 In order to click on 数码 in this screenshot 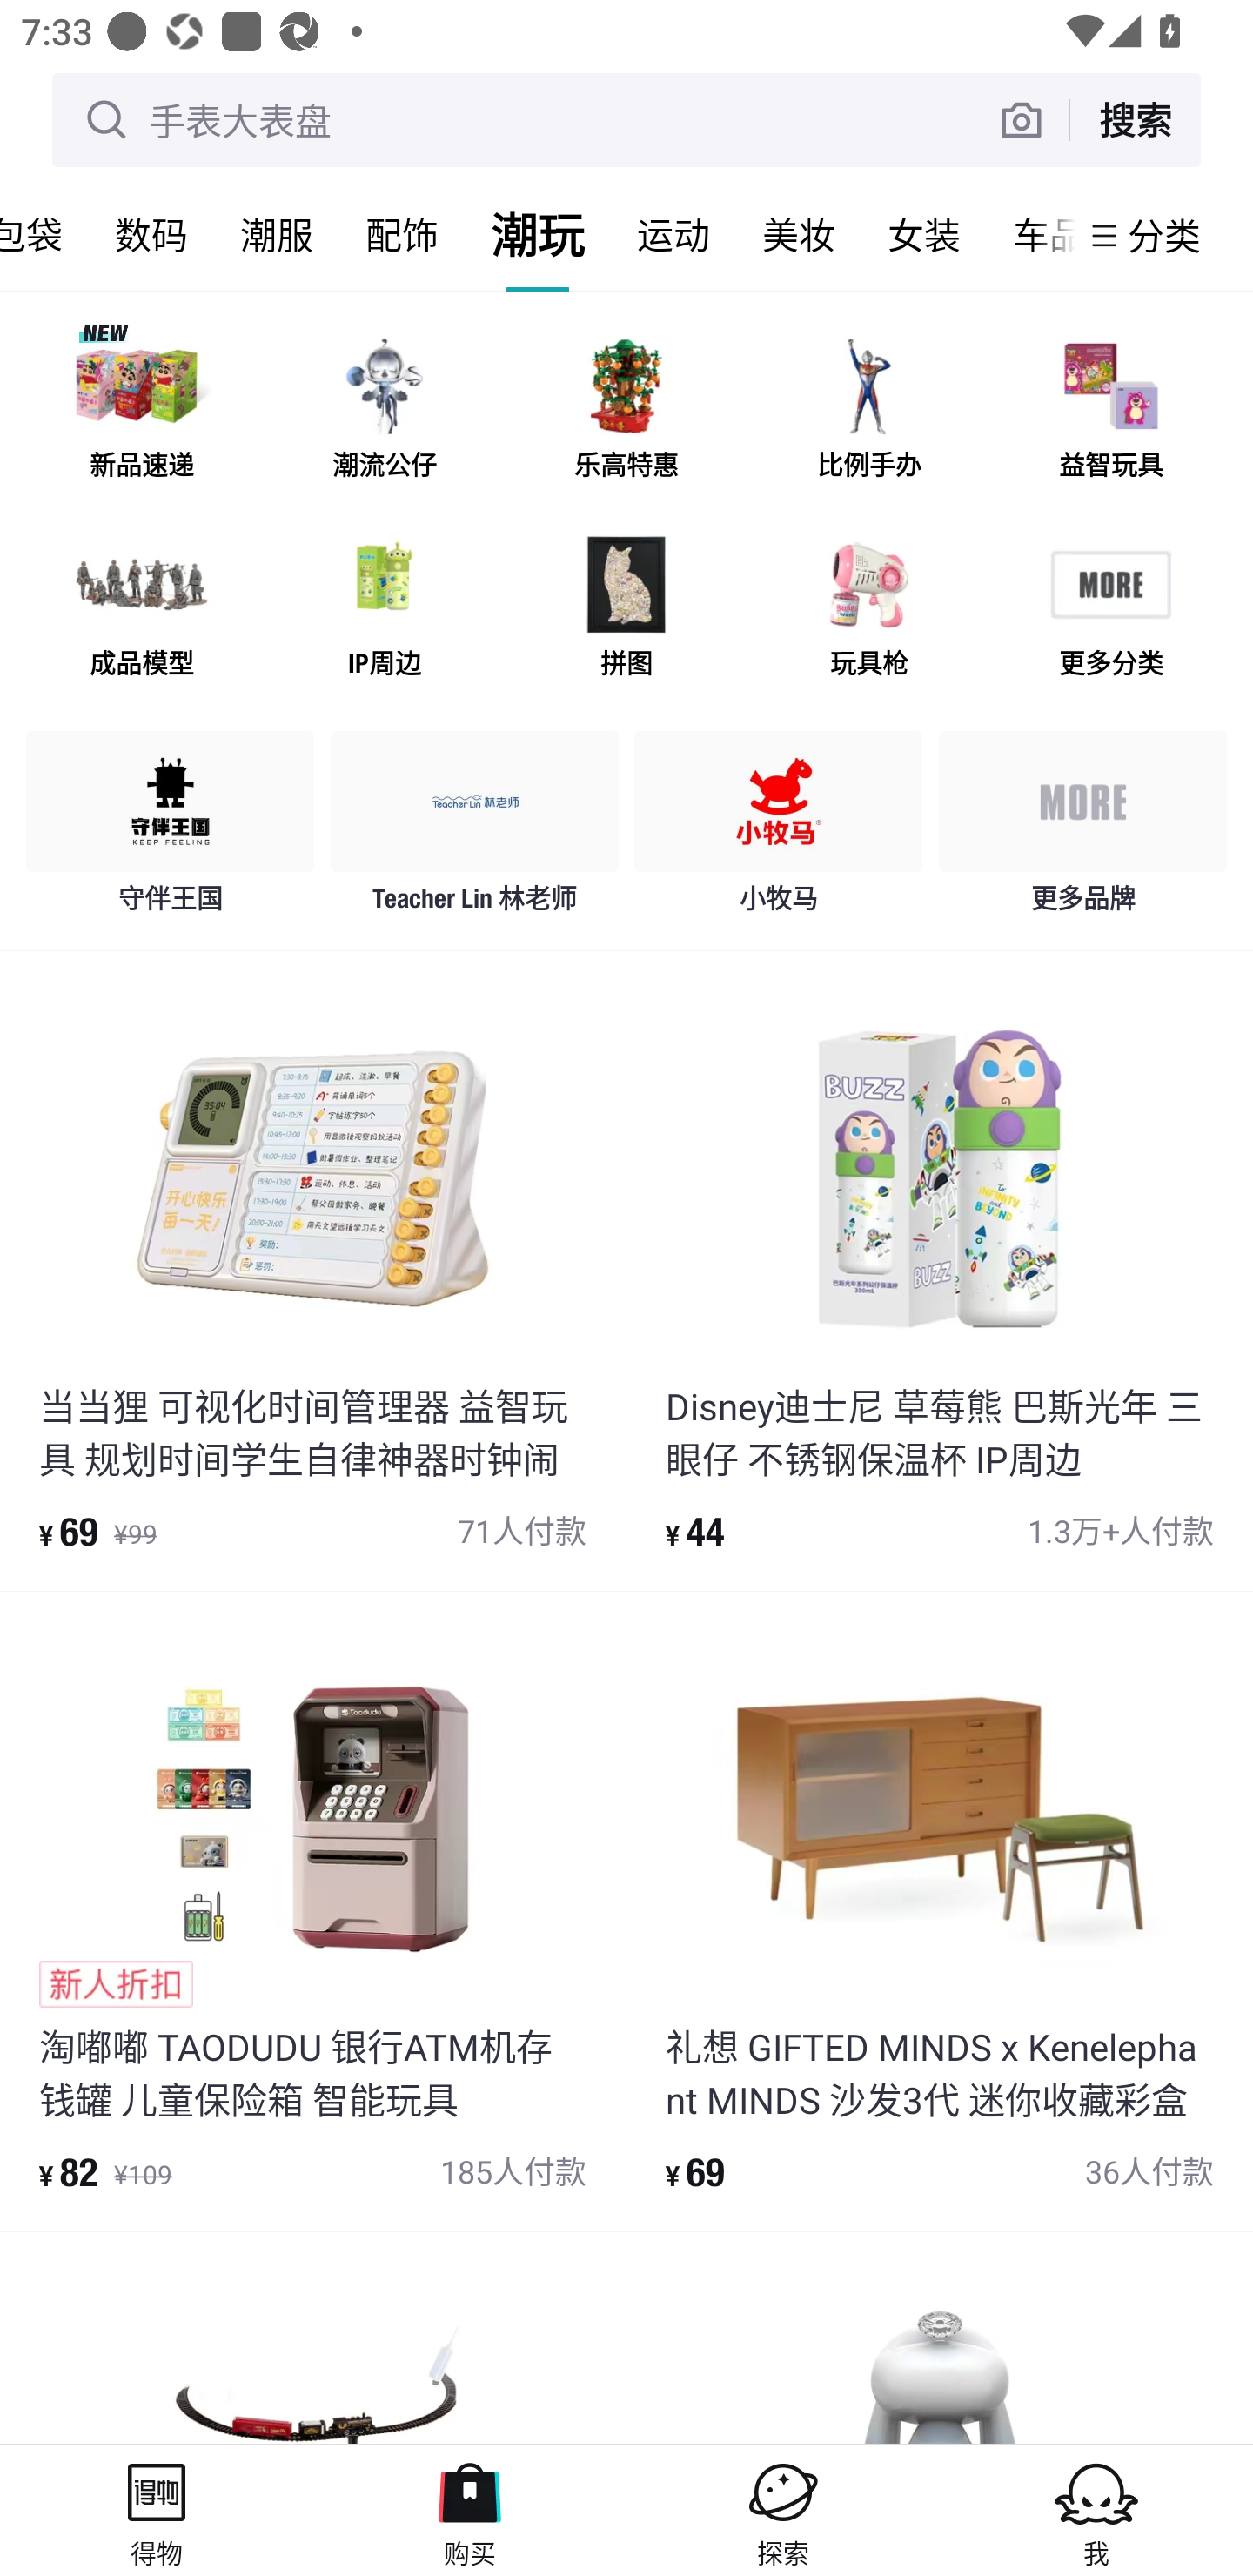, I will do `click(151, 235)`.